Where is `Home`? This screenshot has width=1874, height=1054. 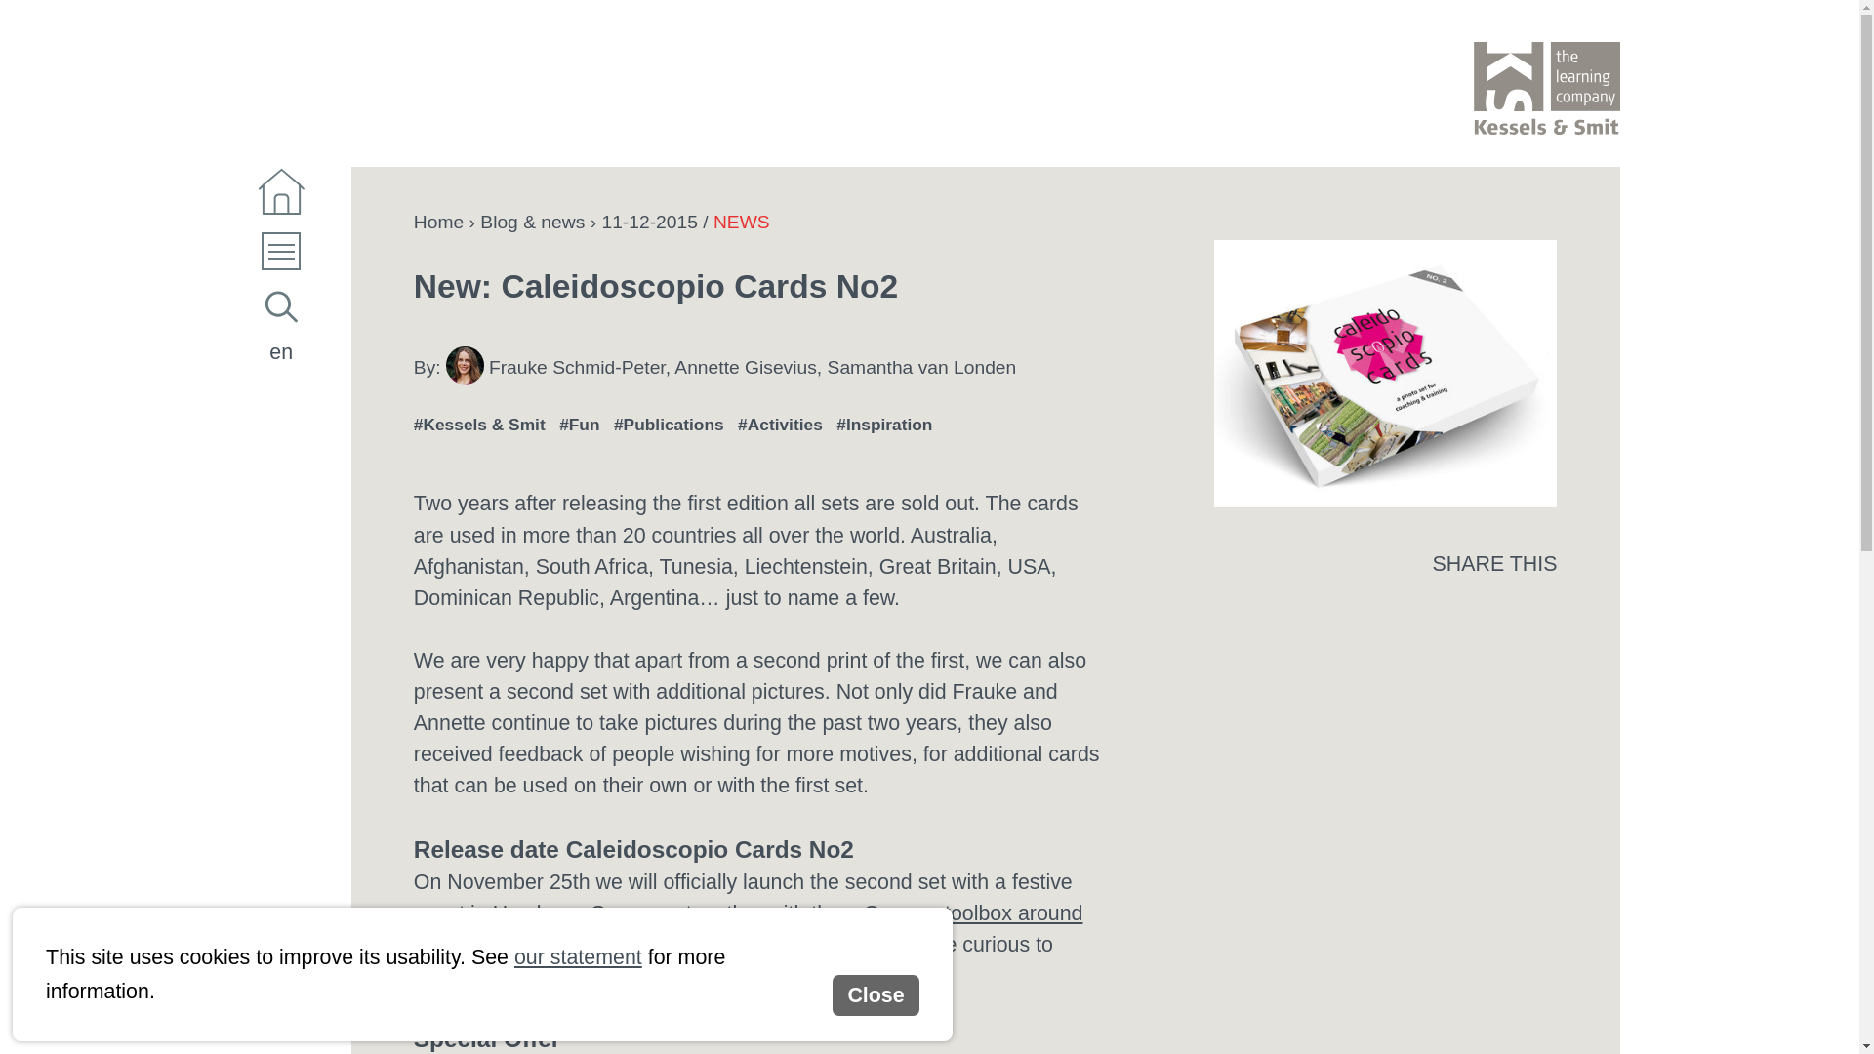 Home is located at coordinates (438, 223).